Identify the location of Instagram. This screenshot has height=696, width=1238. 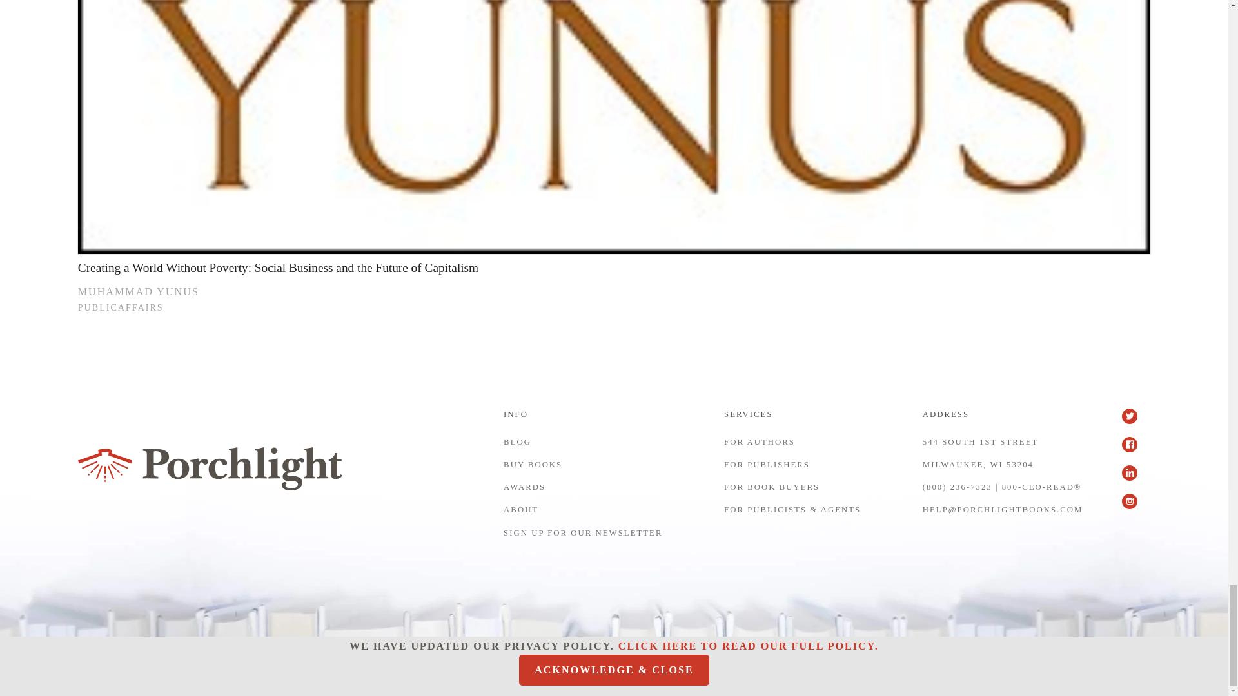
(1135, 508).